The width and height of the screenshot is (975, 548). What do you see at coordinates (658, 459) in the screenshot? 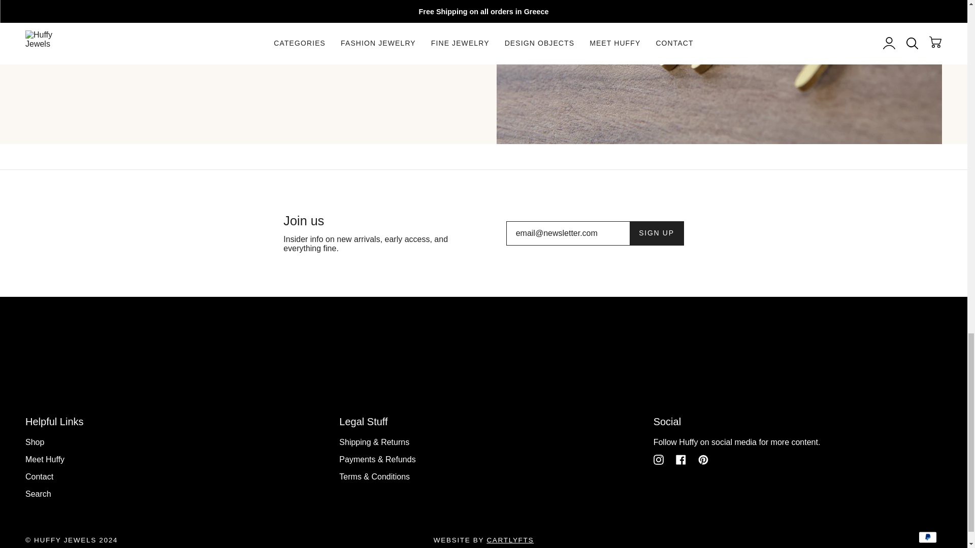
I see `Huffy Jewels on Instagram` at bounding box center [658, 459].